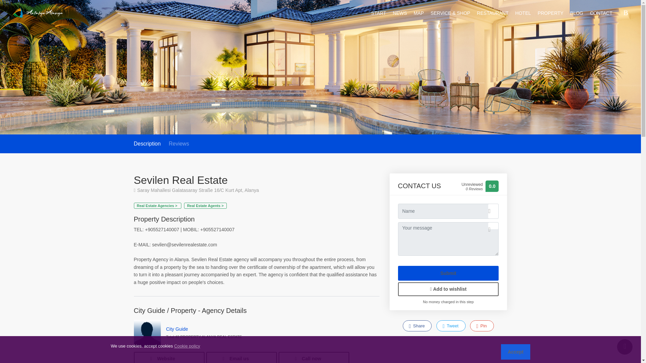 This screenshot has width=646, height=363. What do you see at coordinates (417, 326) in the screenshot?
I see `Share` at bounding box center [417, 326].